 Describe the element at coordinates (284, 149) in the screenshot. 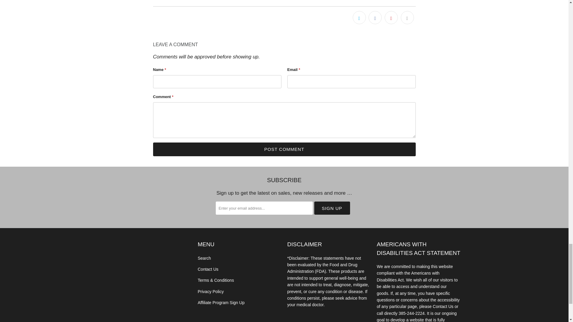

I see `Post comment` at that location.